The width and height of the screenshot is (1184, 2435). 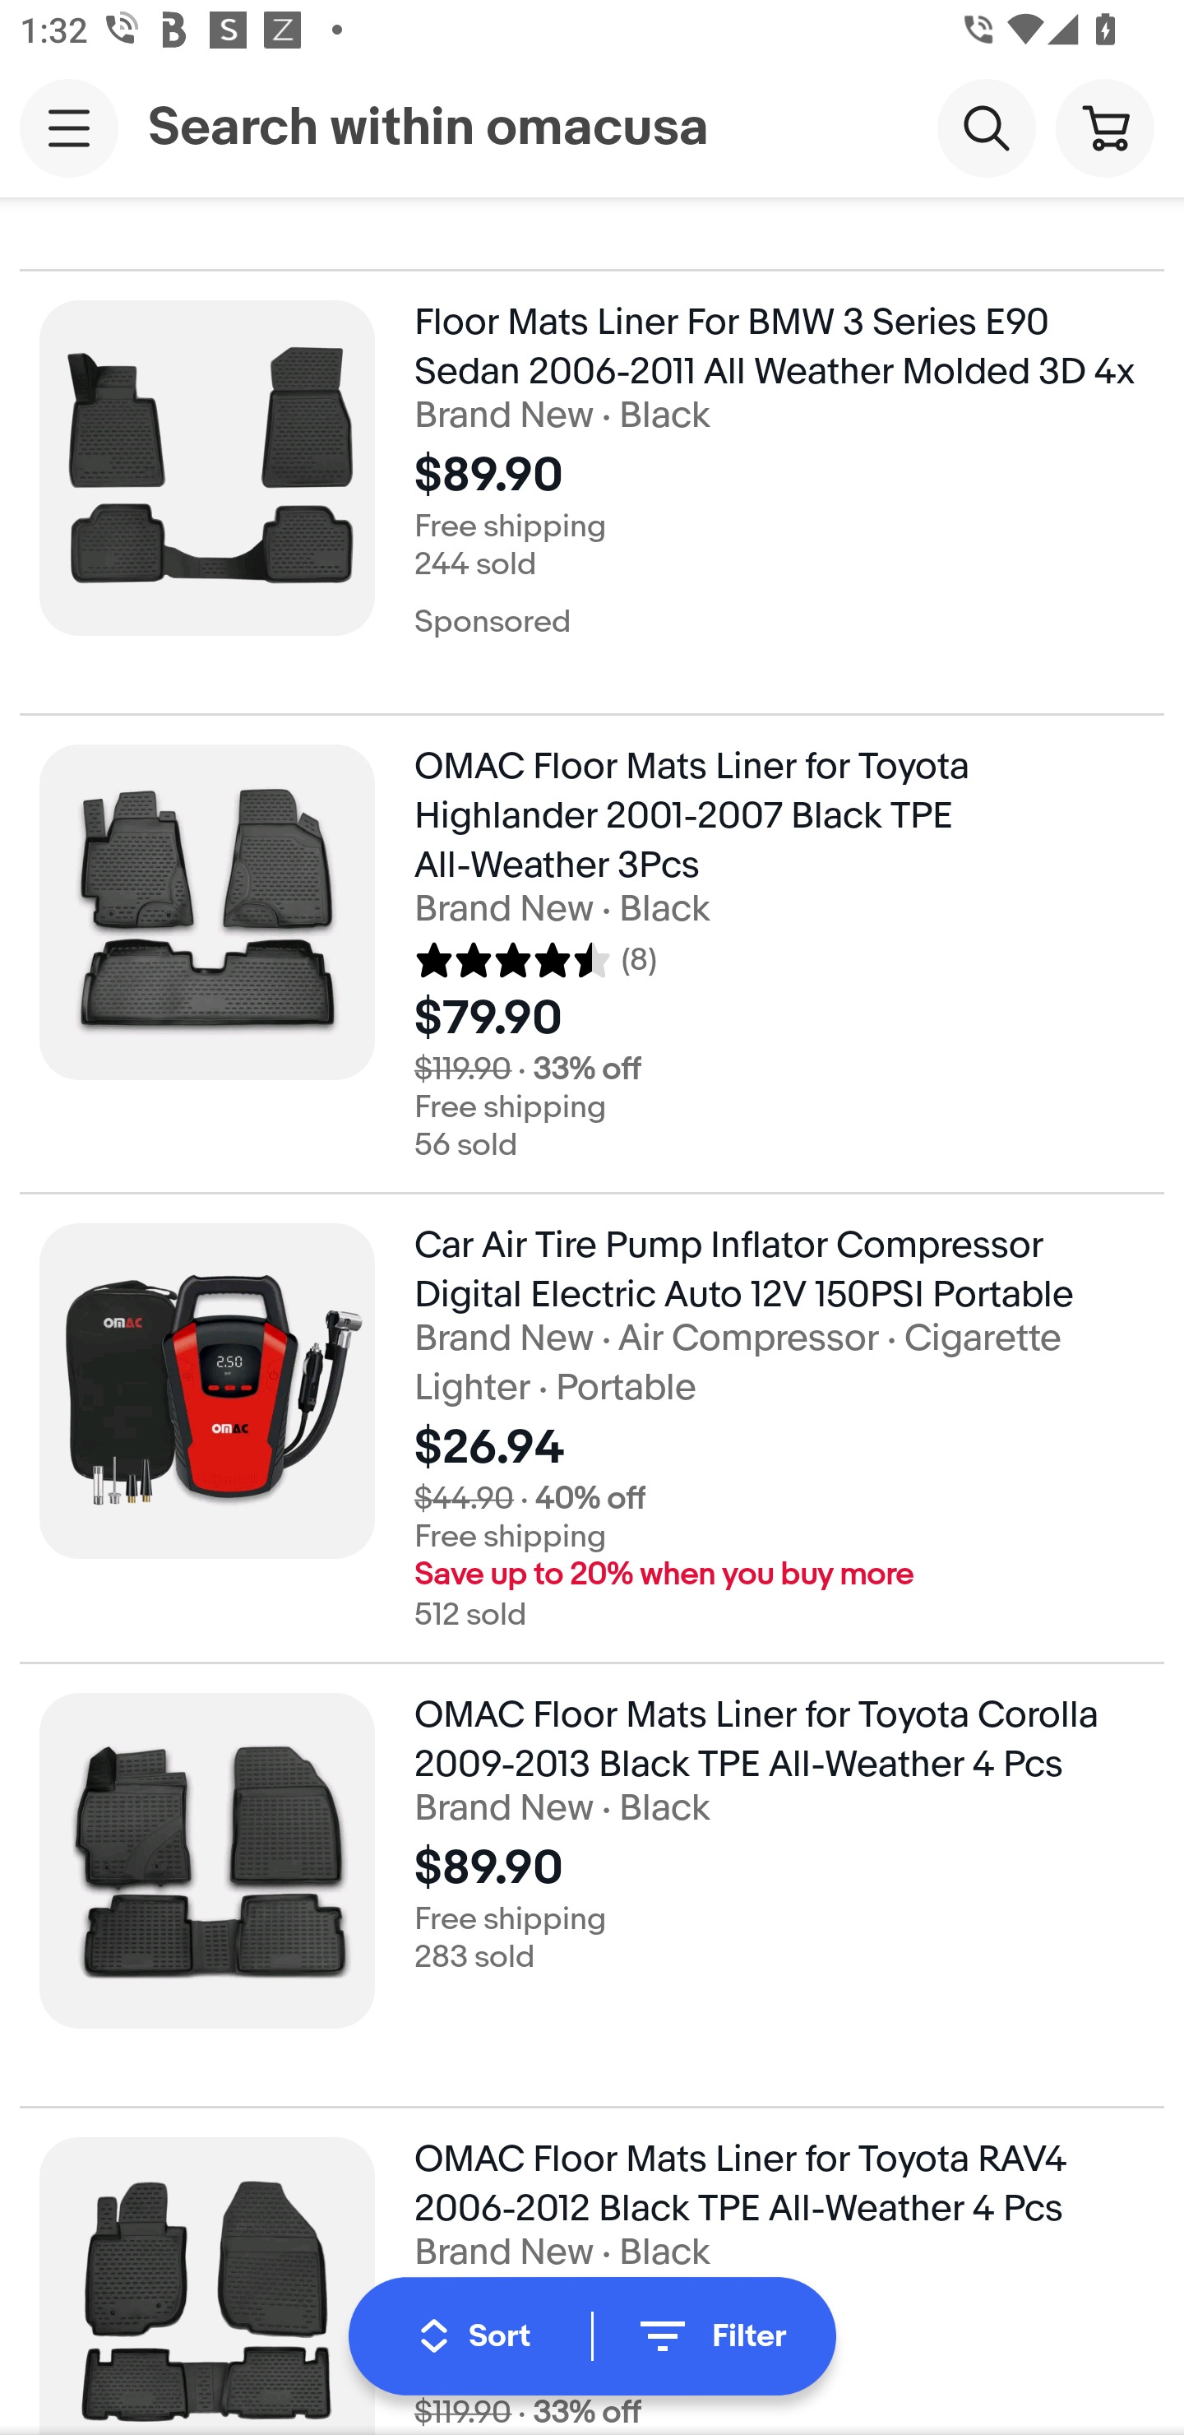 I want to click on Filter, so click(x=710, y=2336).